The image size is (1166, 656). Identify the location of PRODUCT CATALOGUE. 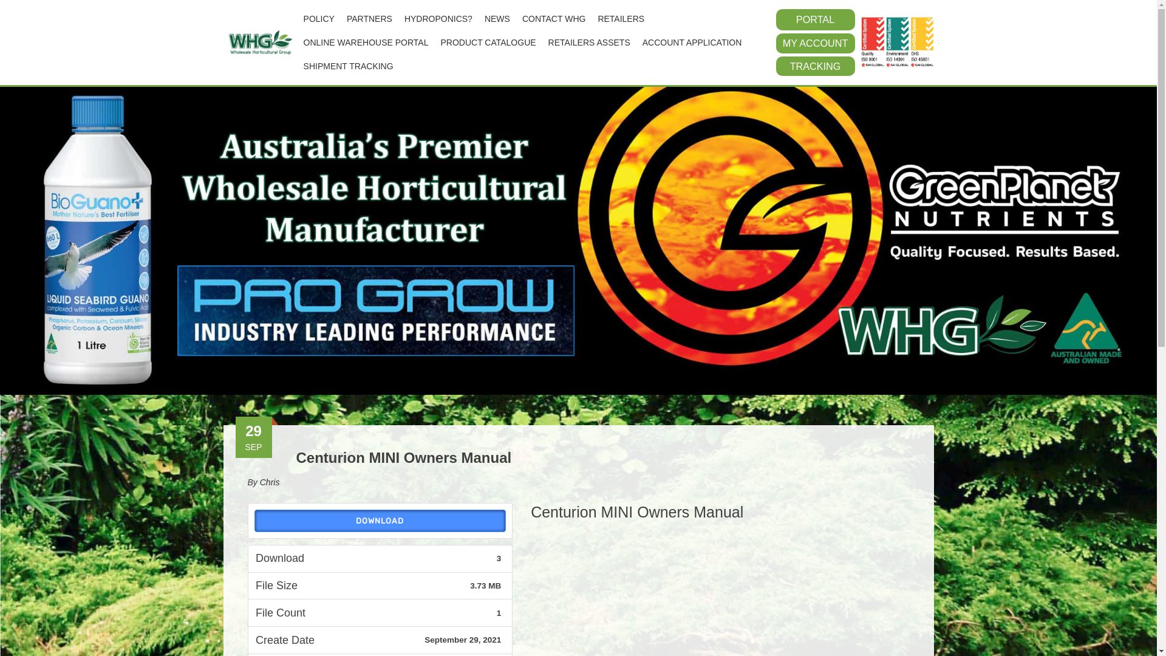
(488, 43).